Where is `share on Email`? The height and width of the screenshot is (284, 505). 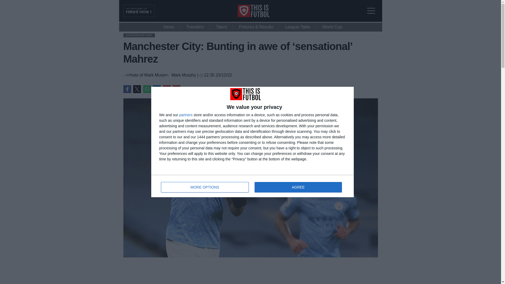
share on Email is located at coordinates (298, 27).